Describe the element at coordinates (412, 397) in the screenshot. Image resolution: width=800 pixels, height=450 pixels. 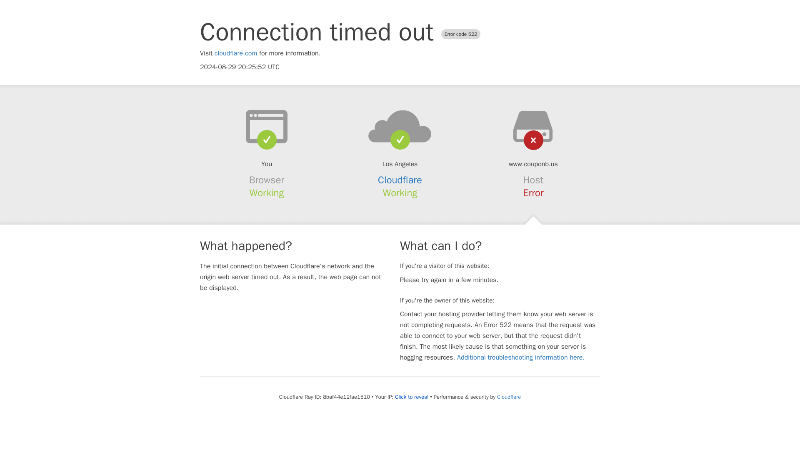
I see `Click to reveal` at that location.